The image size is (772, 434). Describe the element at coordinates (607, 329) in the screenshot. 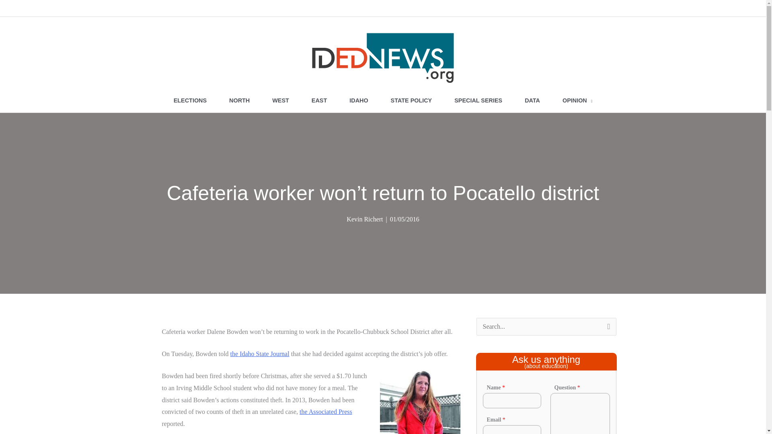

I see `Search` at that location.